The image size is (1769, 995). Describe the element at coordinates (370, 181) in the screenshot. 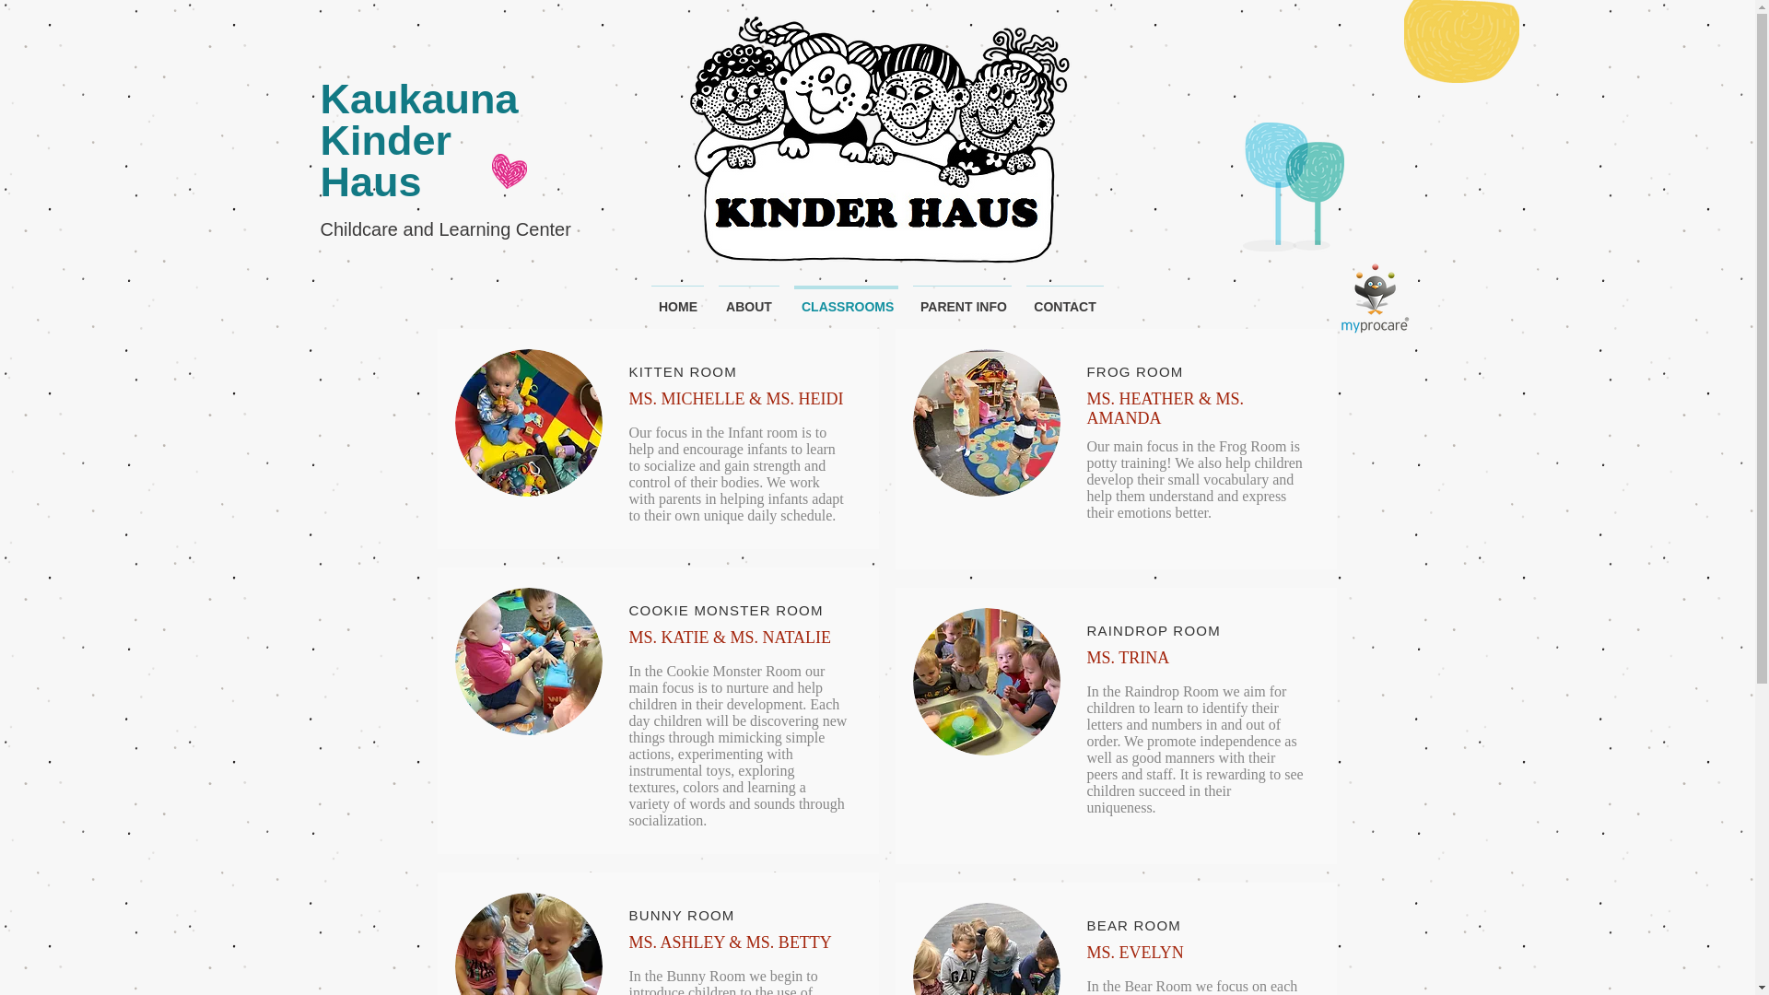

I see `Haus` at that location.